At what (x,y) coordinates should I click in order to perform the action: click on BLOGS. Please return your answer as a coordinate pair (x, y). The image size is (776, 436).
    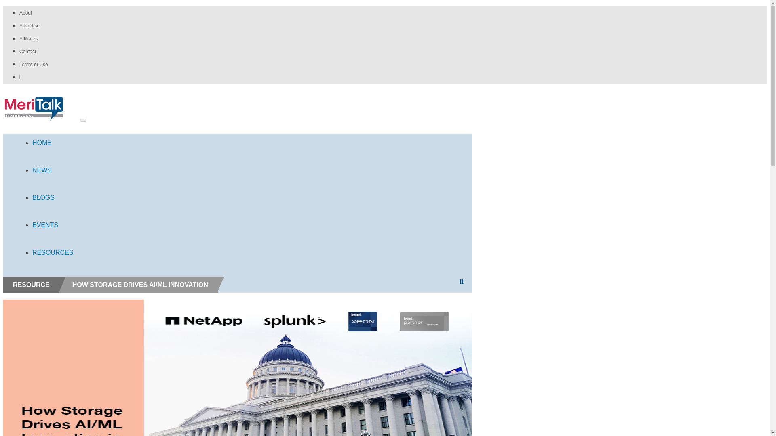
    Looking at the image, I should click on (53, 199).